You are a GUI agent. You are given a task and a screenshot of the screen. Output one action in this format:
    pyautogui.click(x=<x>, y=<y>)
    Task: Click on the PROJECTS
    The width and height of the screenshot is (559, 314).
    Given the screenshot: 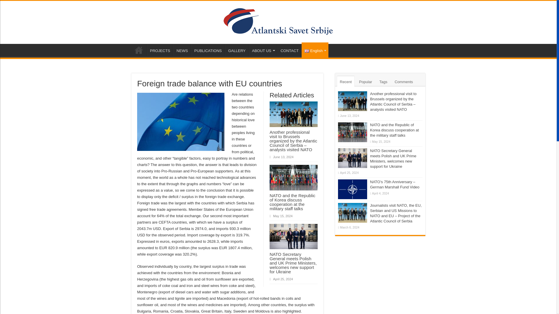 What is the action you would take?
    pyautogui.click(x=160, y=50)
    